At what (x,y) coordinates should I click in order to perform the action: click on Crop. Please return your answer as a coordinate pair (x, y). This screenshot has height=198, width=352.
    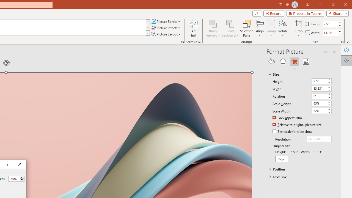
    Looking at the image, I should click on (299, 28).